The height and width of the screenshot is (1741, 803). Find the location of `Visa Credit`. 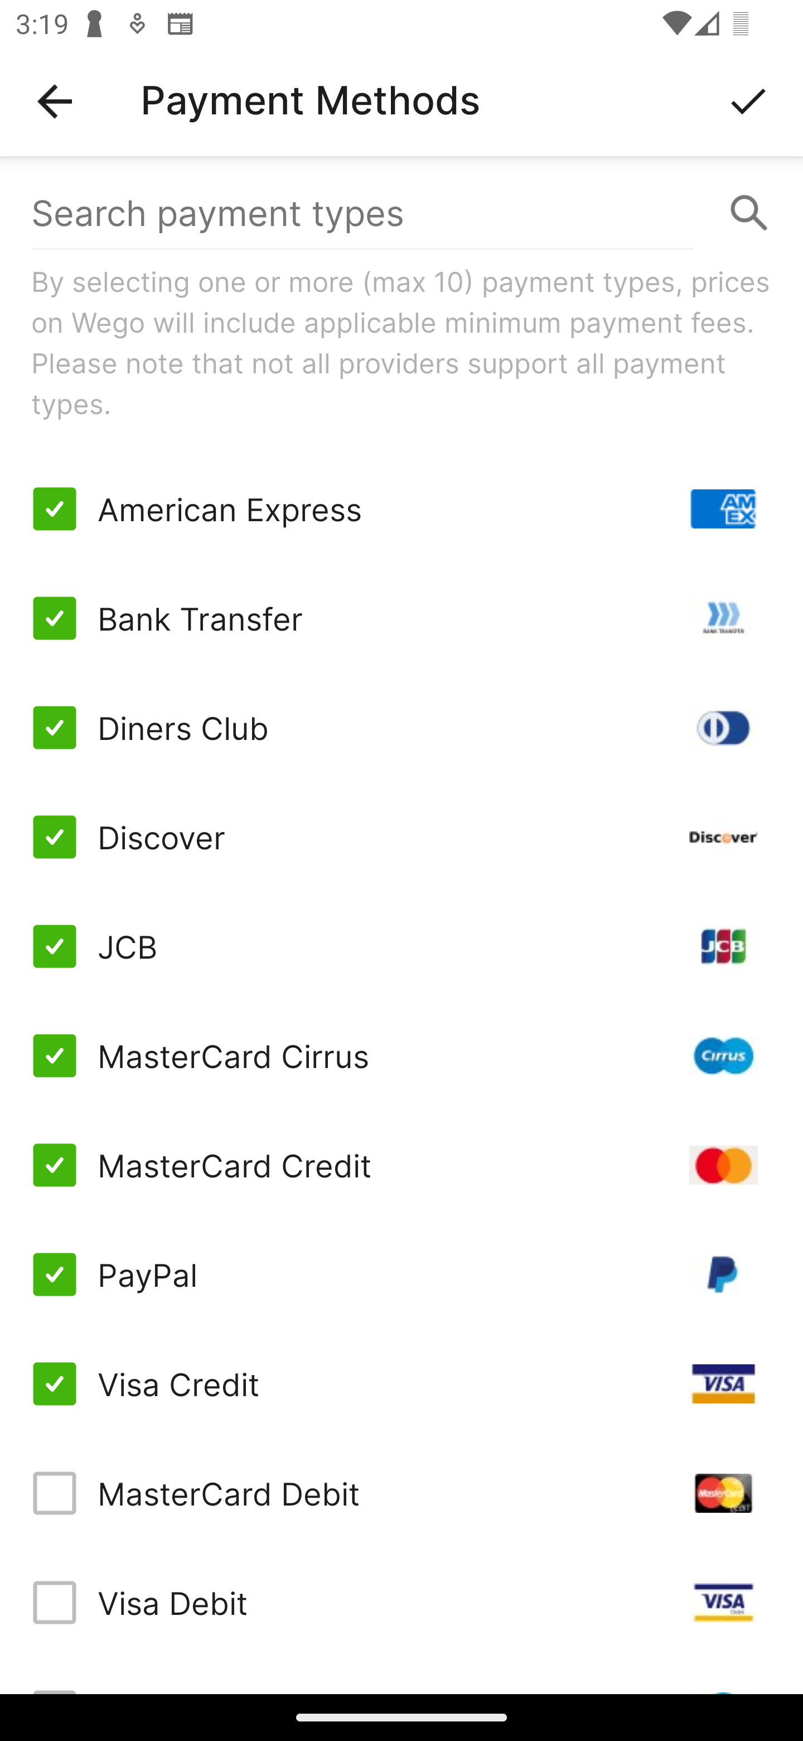

Visa Credit is located at coordinates (401, 1383).